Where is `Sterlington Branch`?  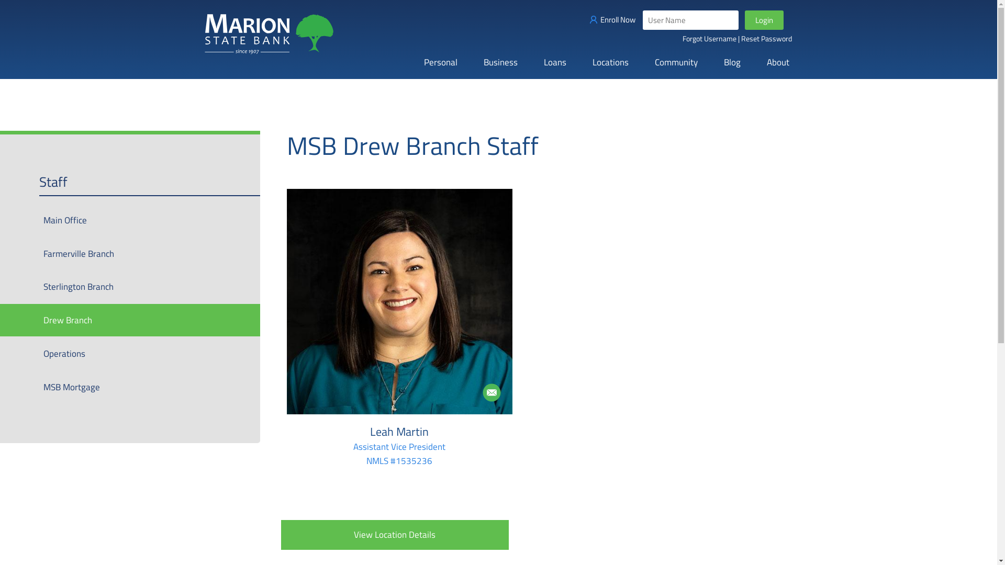
Sterlington Branch is located at coordinates (130, 287).